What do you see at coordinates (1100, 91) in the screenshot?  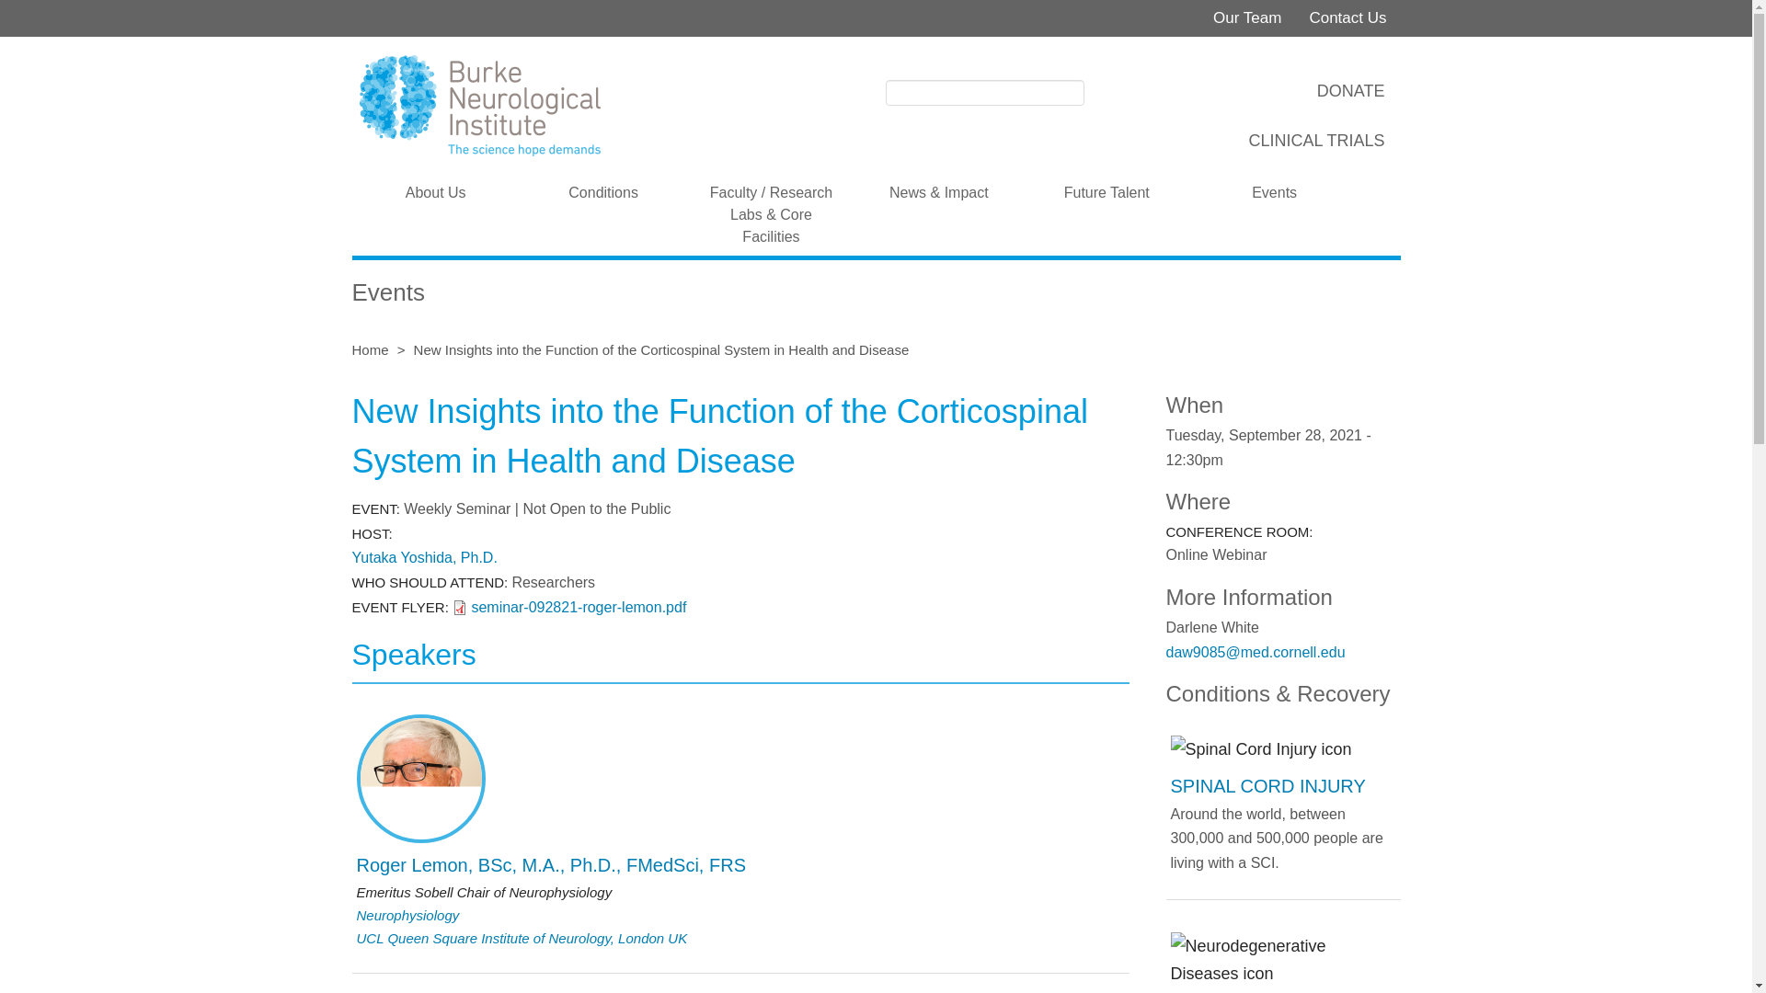 I see `Search` at bounding box center [1100, 91].